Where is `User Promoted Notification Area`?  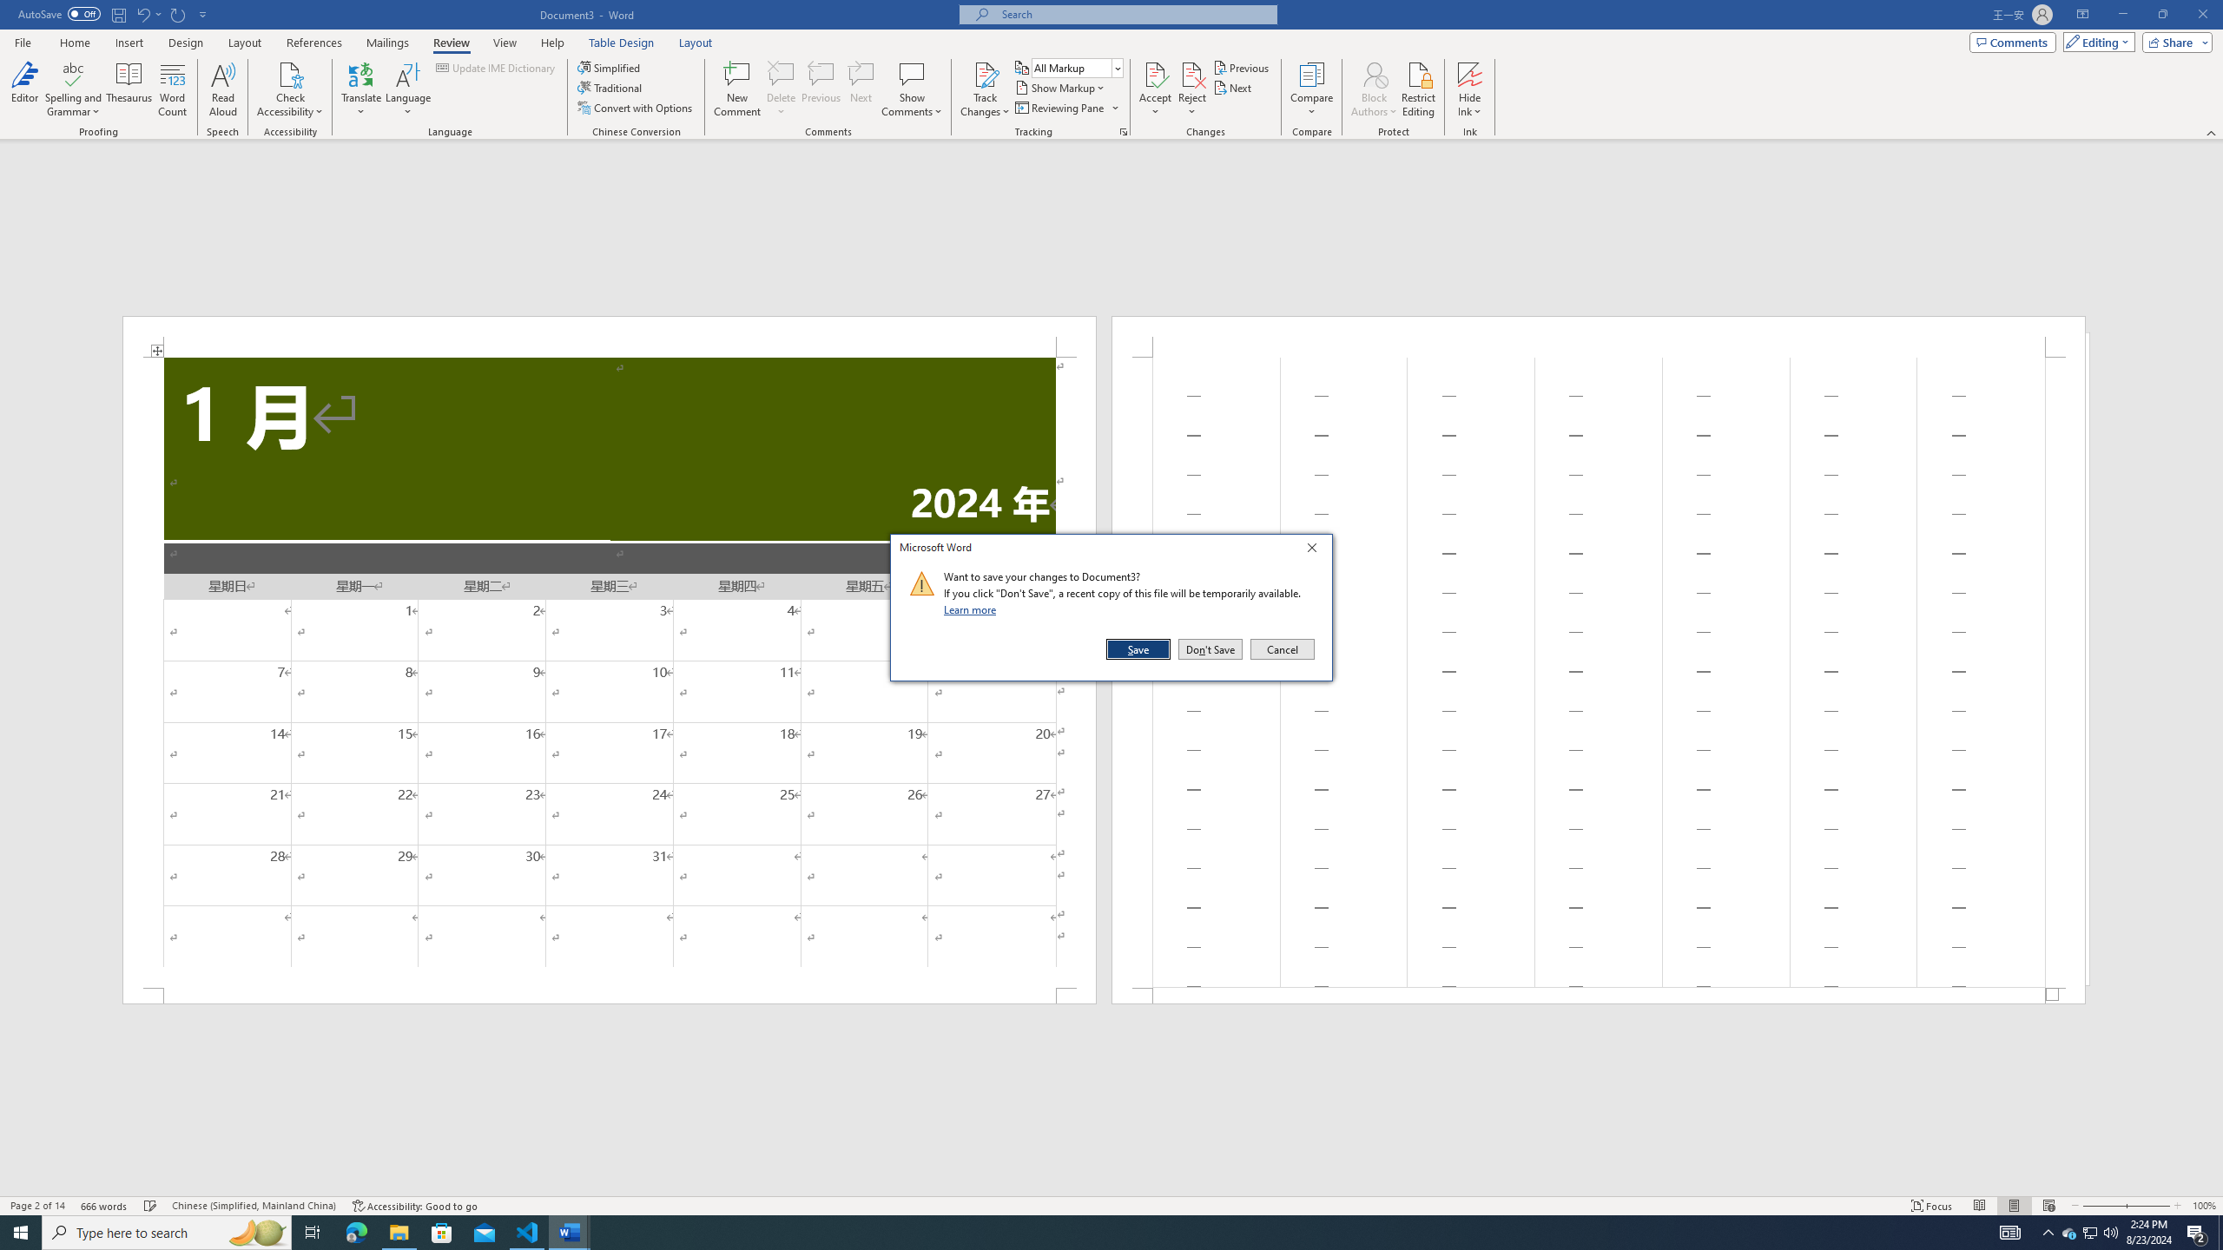
User Promoted Notification Area is located at coordinates (2089, 1233).